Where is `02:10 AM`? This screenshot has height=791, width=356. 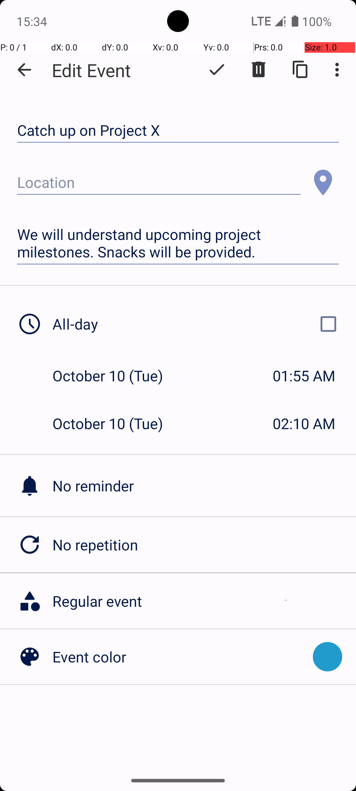 02:10 AM is located at coordinates (304, 423).